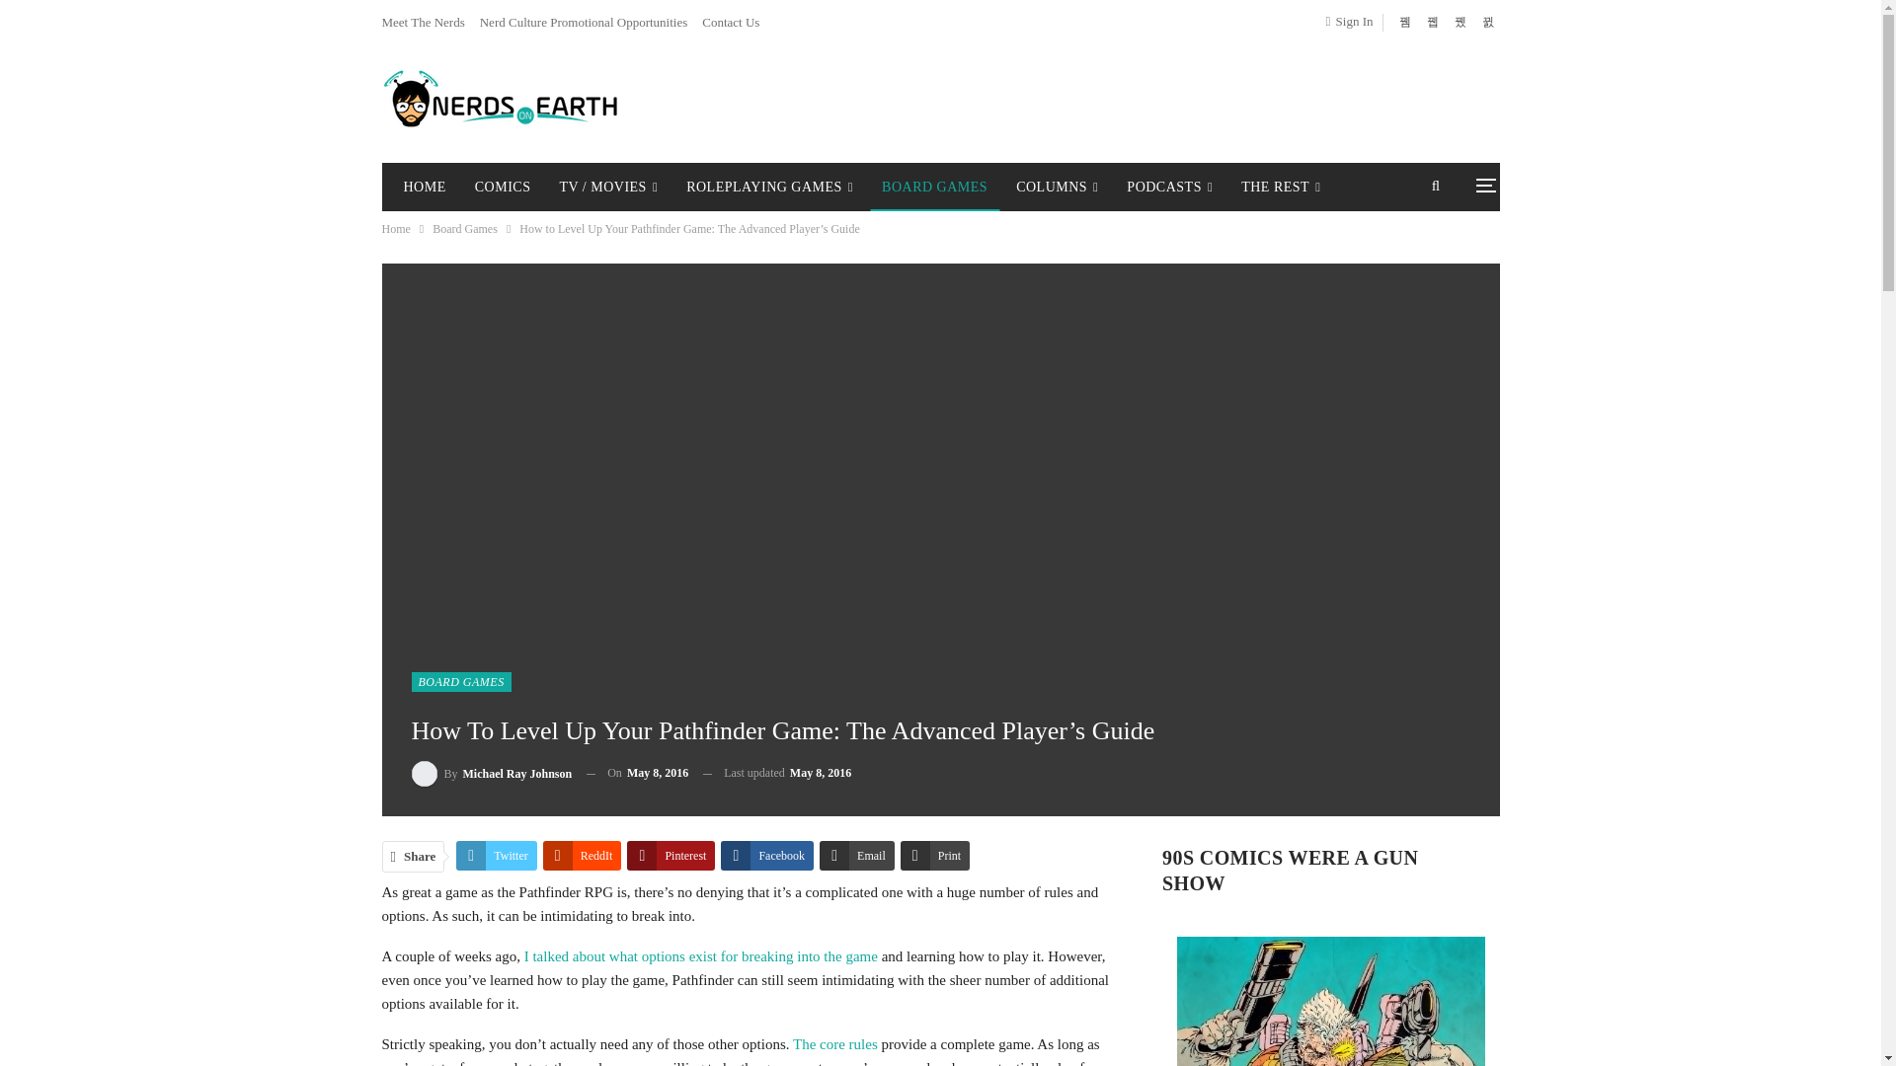  What do you see at coordinates (1057, 188) in the screenshot?
I see `COLUMNS` at bounding box center [1057, 188].